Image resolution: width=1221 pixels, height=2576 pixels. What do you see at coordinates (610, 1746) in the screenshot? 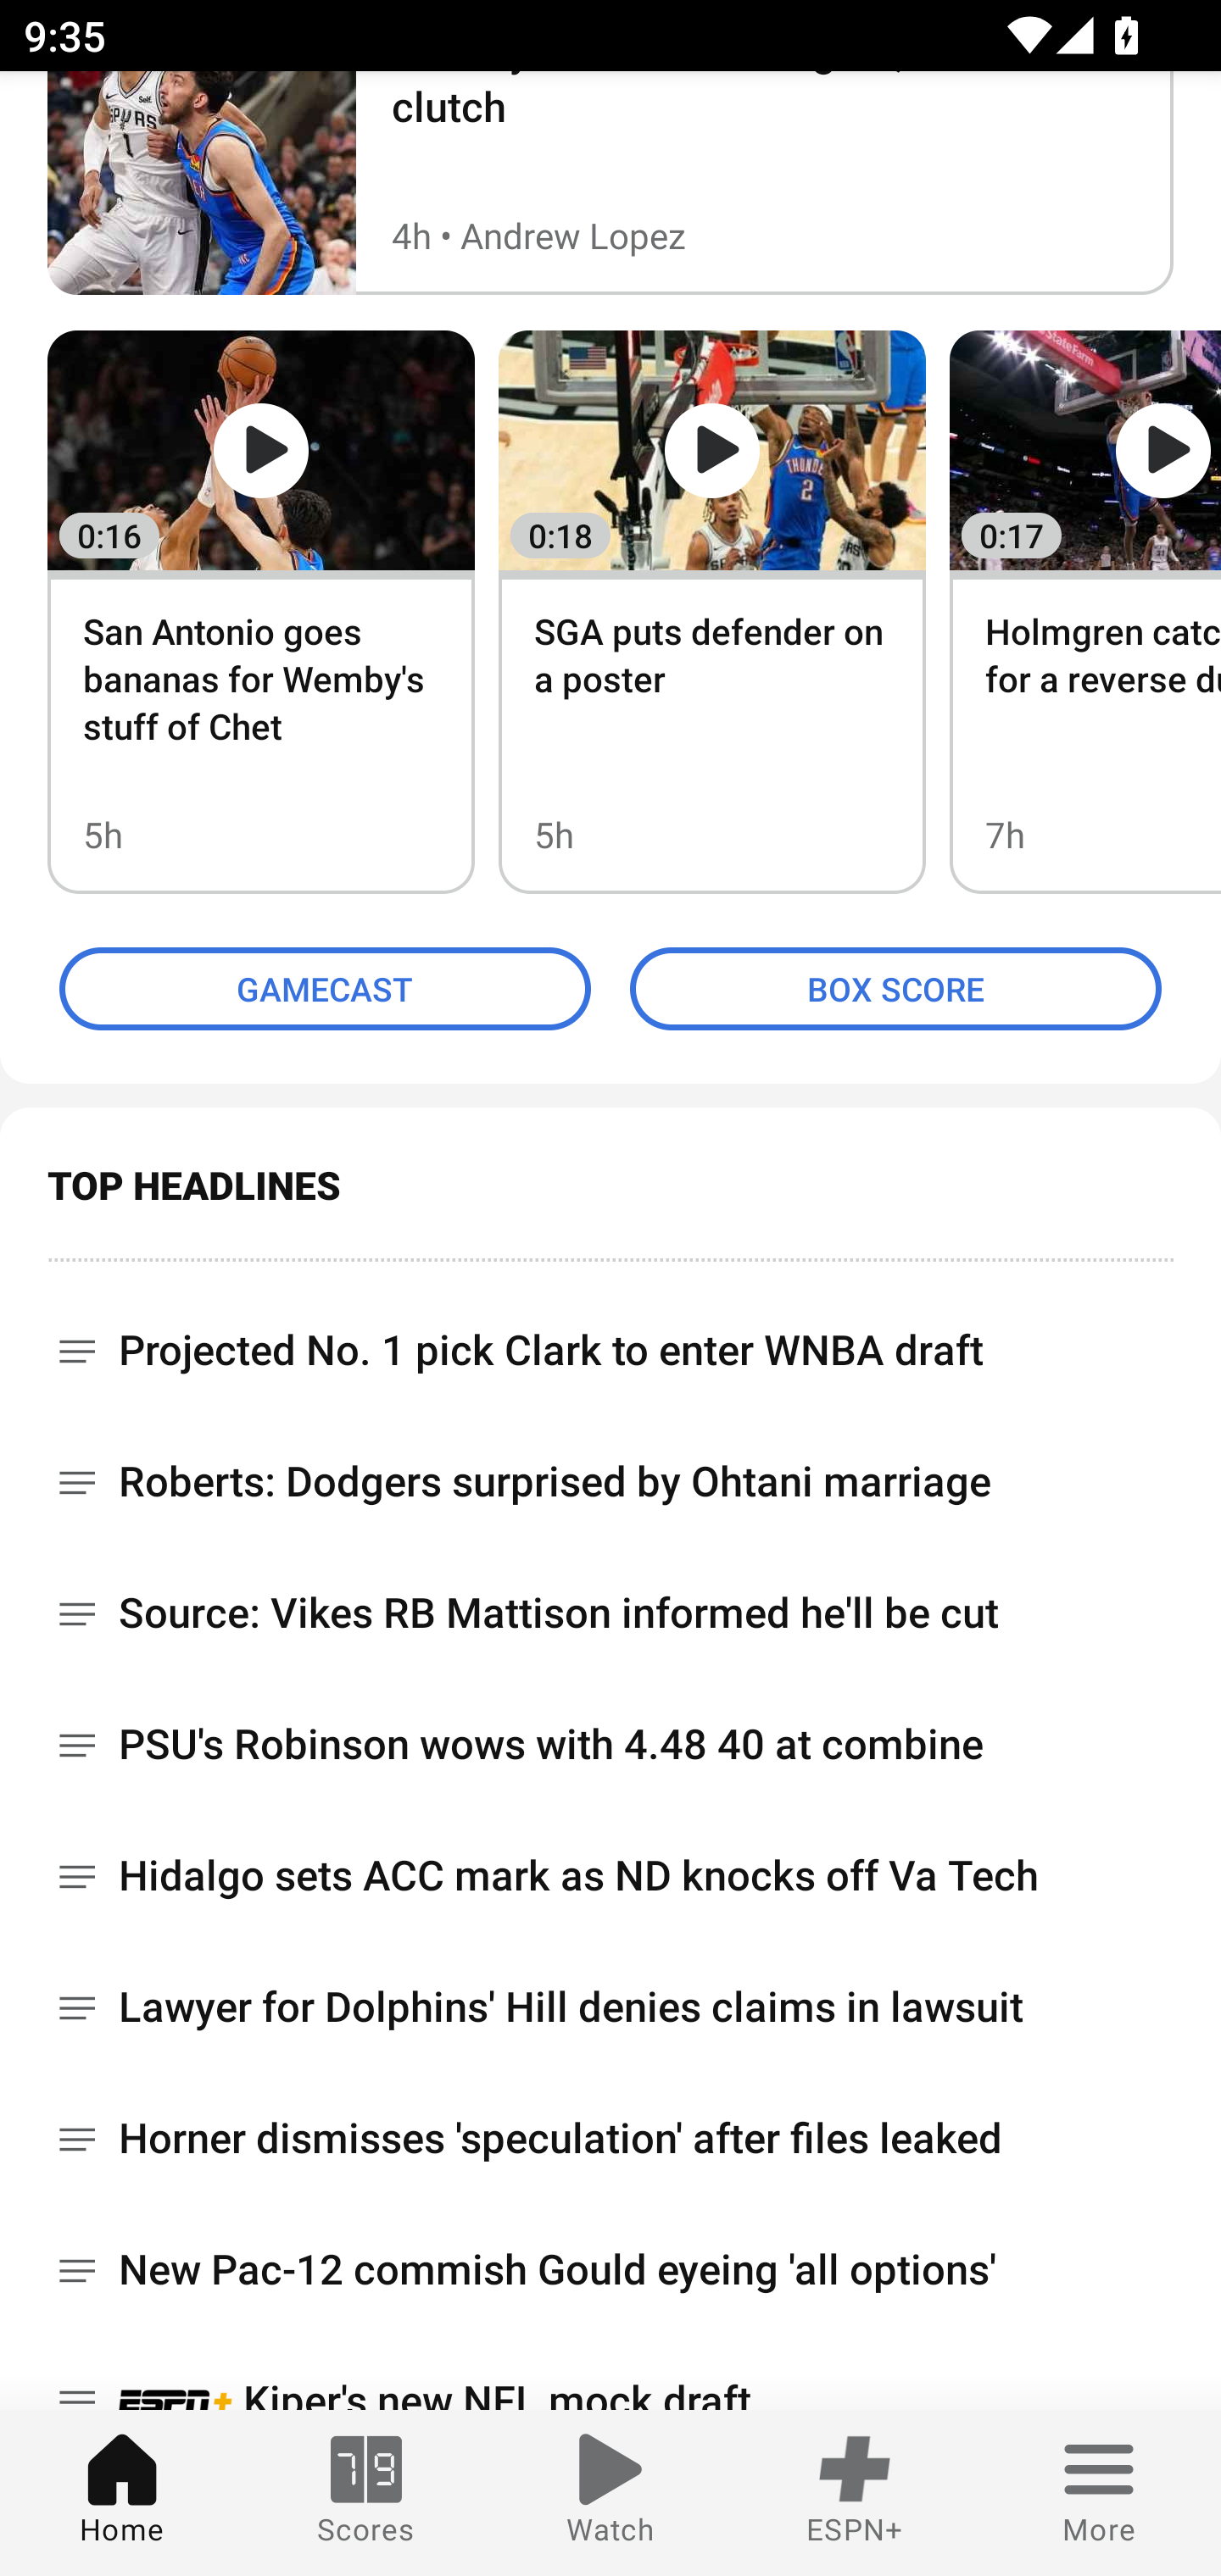
I see ` PSU's Robinson wows with 4.48 40 at combine` at bounding box center [610, 1746].